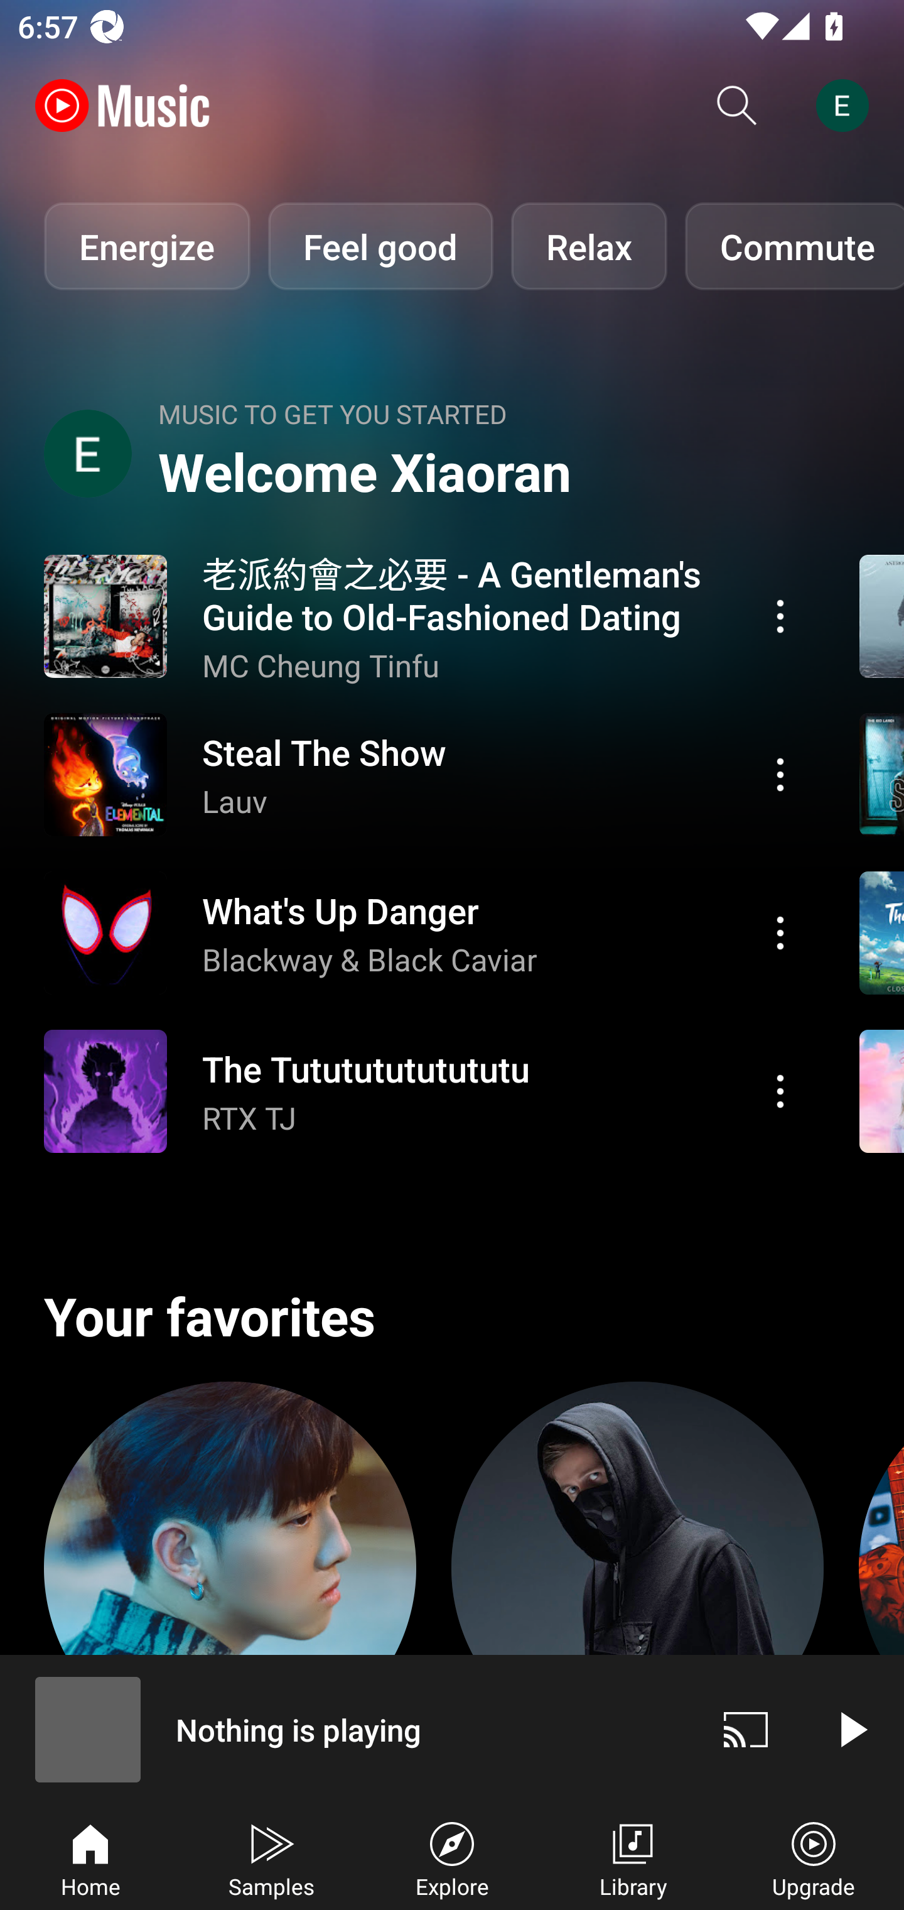  Describe the element at coordinates (425, 1091) in the screenshot. I see `Action menu` at that location.